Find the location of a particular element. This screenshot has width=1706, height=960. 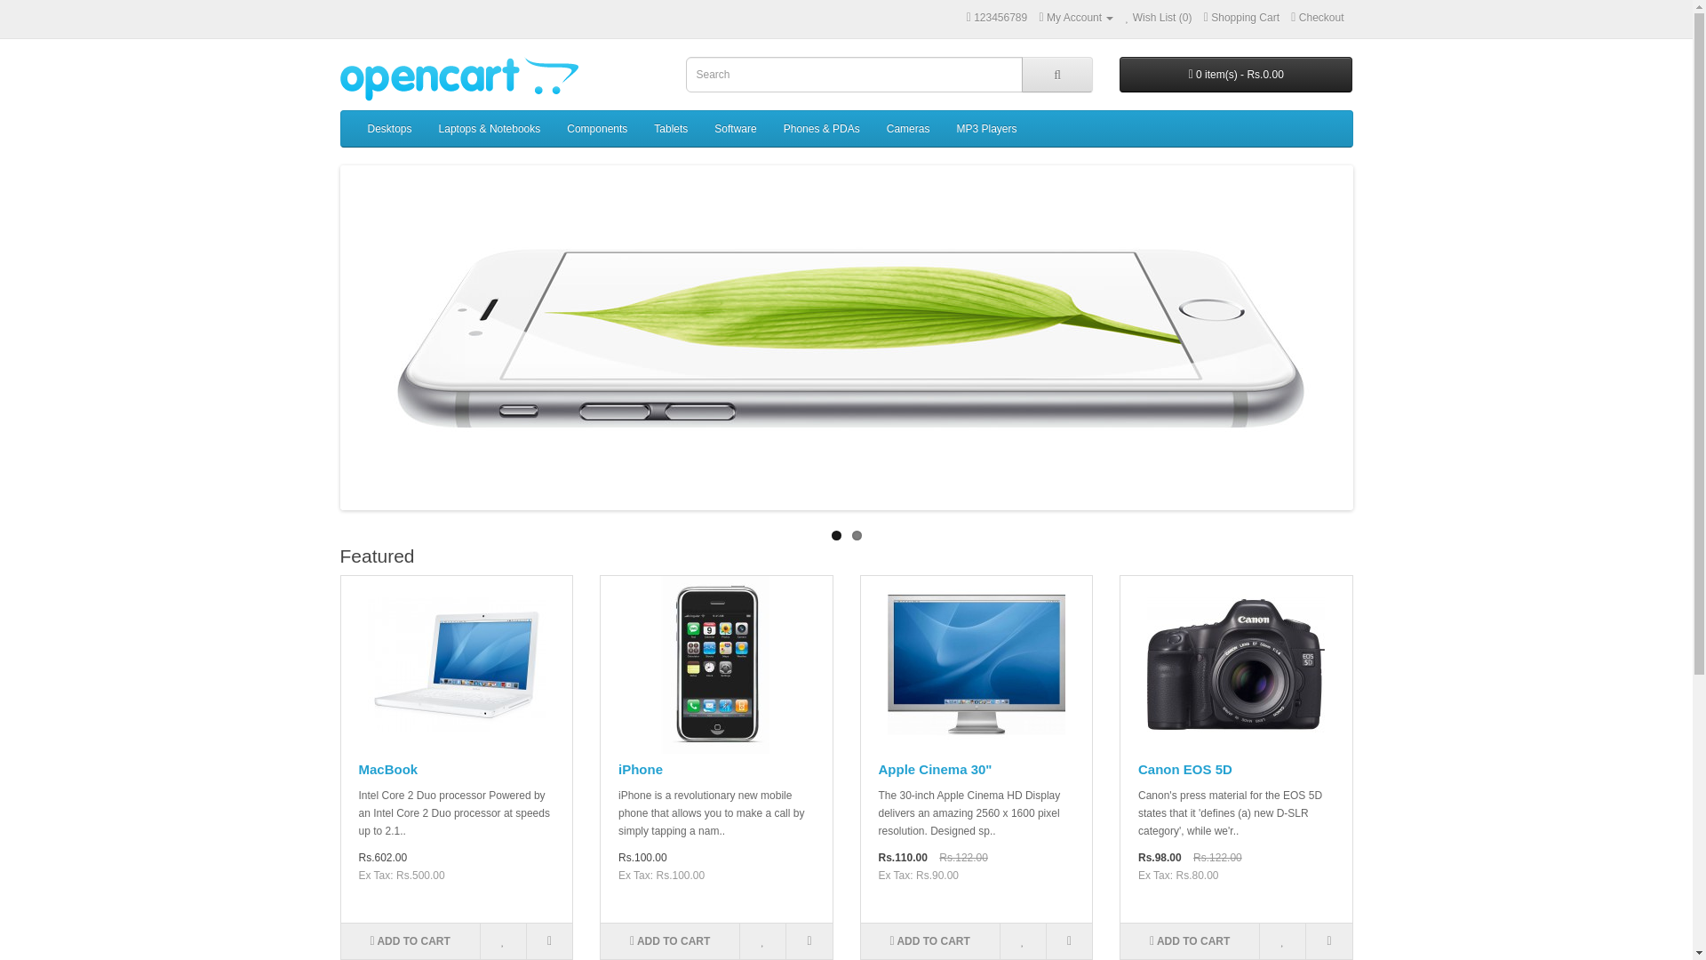

My Account is located at coordinates (1076, 18).